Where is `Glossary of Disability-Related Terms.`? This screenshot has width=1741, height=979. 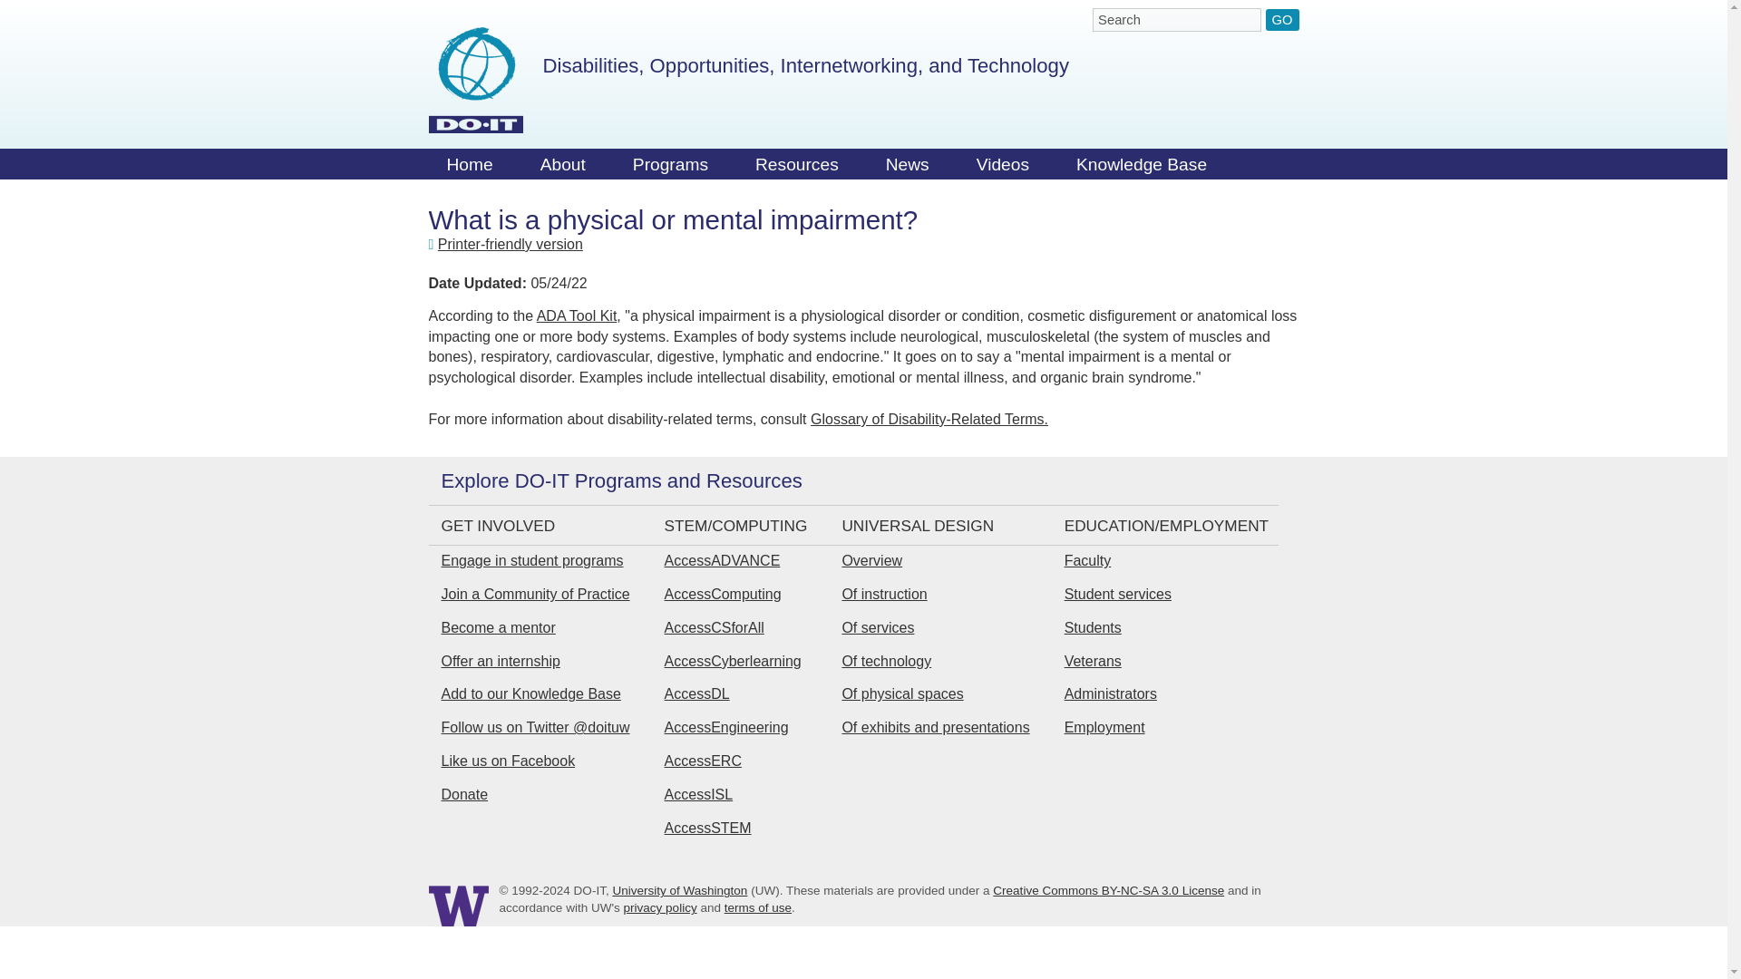 Glossary of Disability-Related Terms. is located at coordinates (929, 419).